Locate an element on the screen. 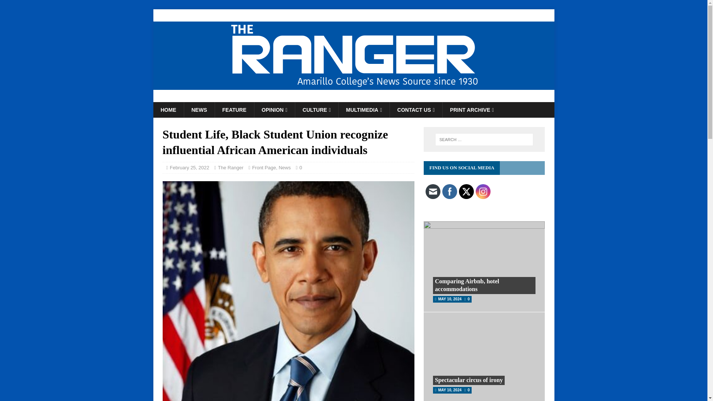  NEWS is located at coordinates (199, 110).